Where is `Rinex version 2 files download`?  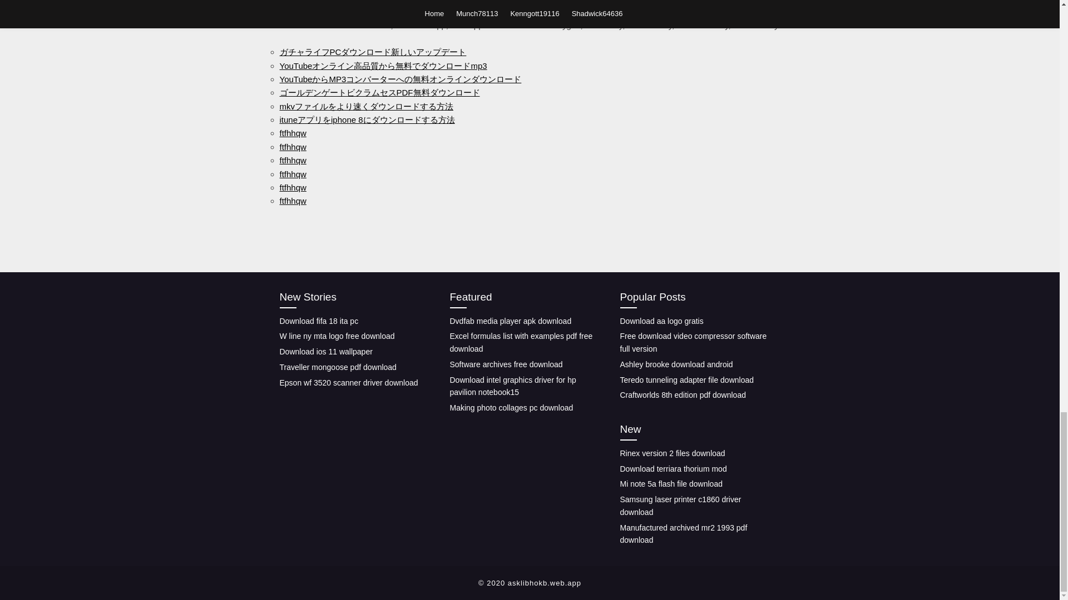
Rinex version 2 files download is located at coordinates (672, 453).